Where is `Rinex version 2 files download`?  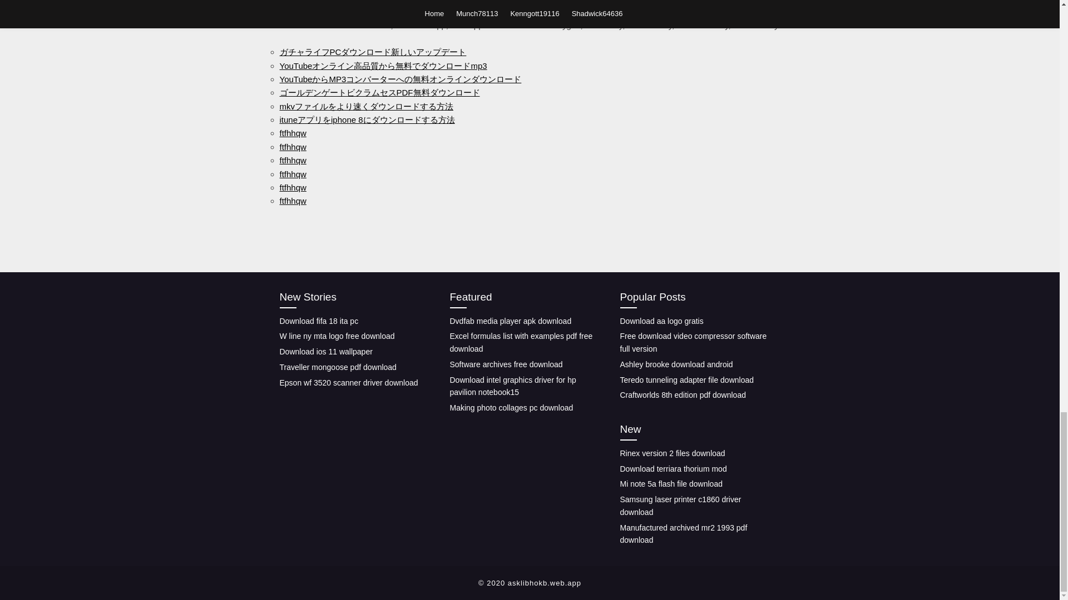
Rinex version 2 files download is located at coordinates (672, 453).